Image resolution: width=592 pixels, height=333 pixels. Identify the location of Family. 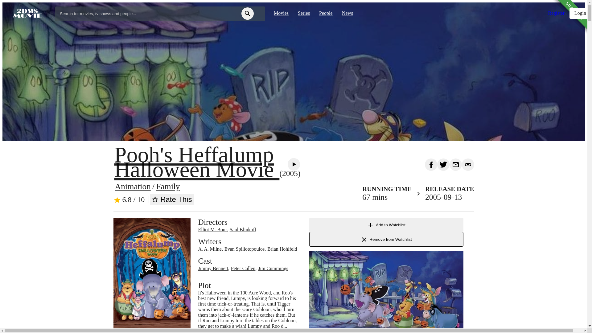
(168, 187).